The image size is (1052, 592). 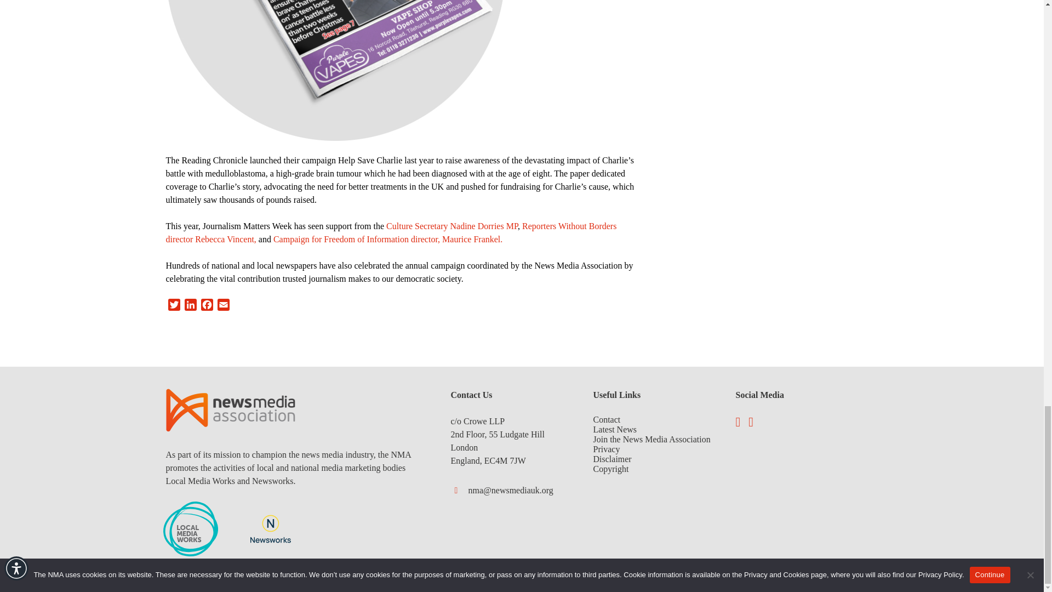 What do you see at coordinates (391, 232) in the screenshot?
I see `Reporters Without Borders director Rebecca Vincent,` at bounding box center [391, 232].